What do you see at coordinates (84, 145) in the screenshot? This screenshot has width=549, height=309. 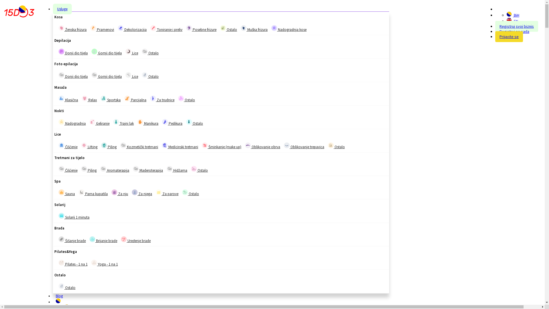 I see `Lifting` at bounding box center [84, 145].